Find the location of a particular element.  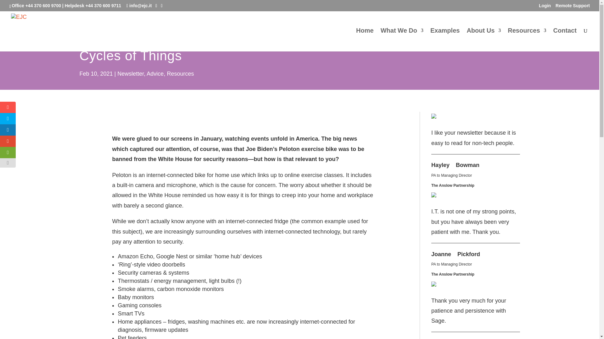

Login is located at coordinates (545, 7).